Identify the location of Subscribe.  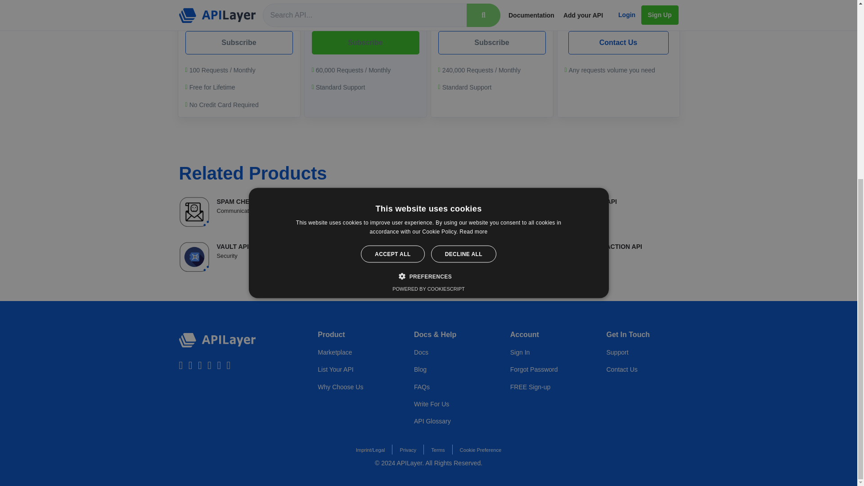
(450, 369).